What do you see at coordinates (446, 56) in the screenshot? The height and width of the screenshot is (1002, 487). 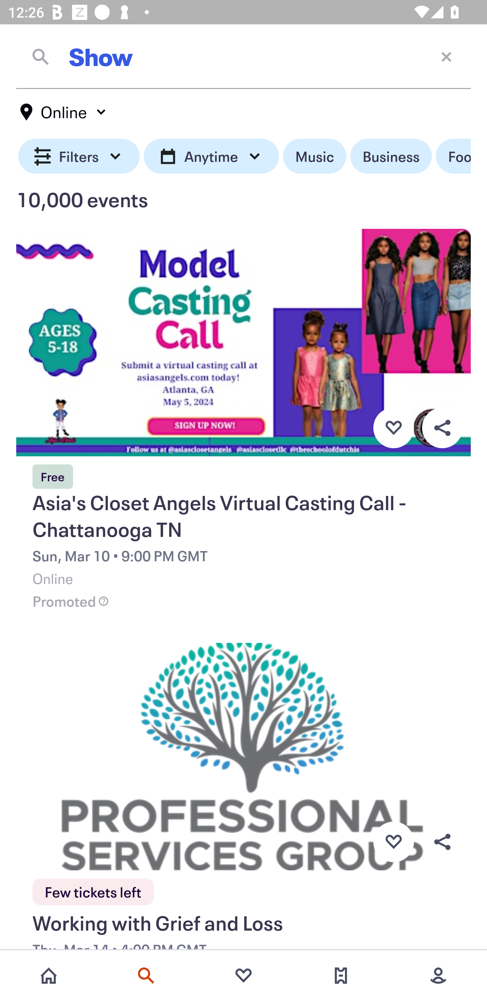 I see `Close current screen` at bounding box center [446, 56].